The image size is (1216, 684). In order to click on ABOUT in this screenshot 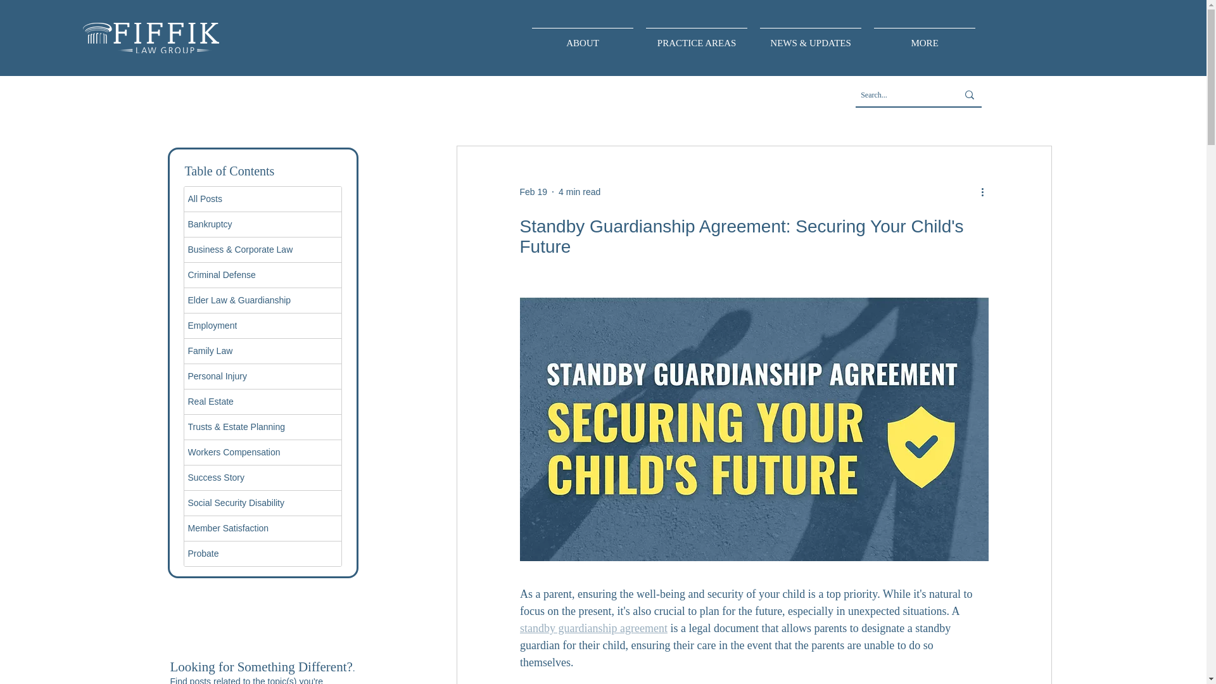, I will do `click(582, 37)`.